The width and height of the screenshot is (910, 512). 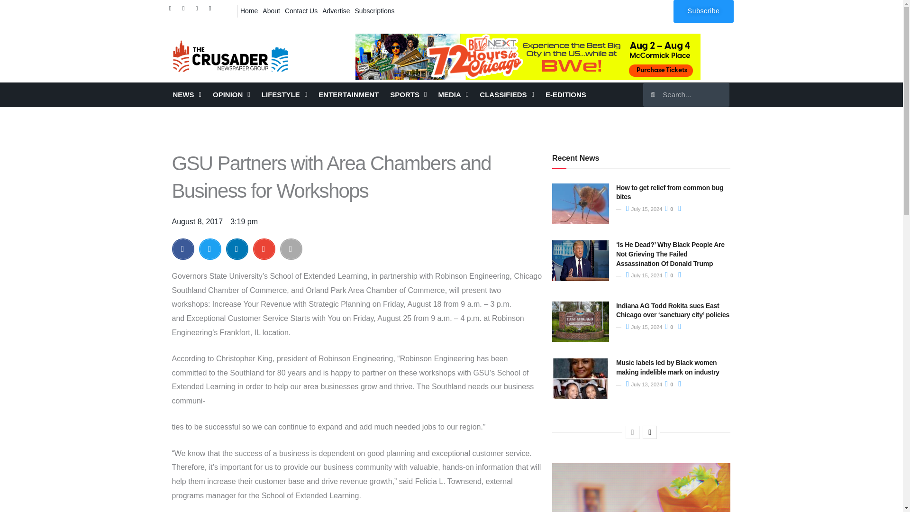 What do you see at coordinates (284, 94) in the screenshot?
I see `LIFESTYLE` at bounding box center [284, 94].